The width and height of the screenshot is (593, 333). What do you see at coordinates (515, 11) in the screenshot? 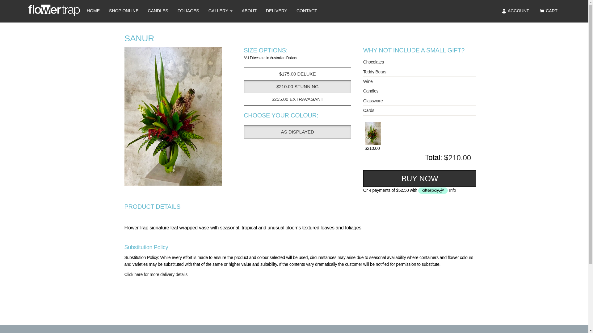
I see `ACCOUNT` at bounding box center [515, 11].